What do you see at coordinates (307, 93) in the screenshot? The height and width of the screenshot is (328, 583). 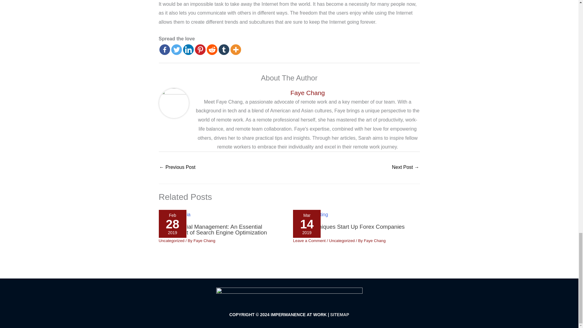 I see `Faye Chang` at bounding box center [307, 93].